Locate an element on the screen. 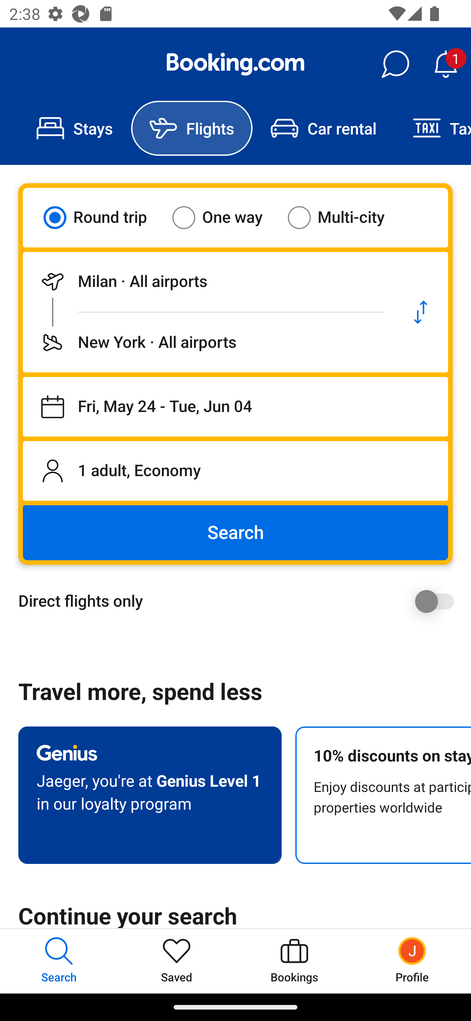 This screenshot has height=1021, width=471. Flights is located at coordinates (192, 128).